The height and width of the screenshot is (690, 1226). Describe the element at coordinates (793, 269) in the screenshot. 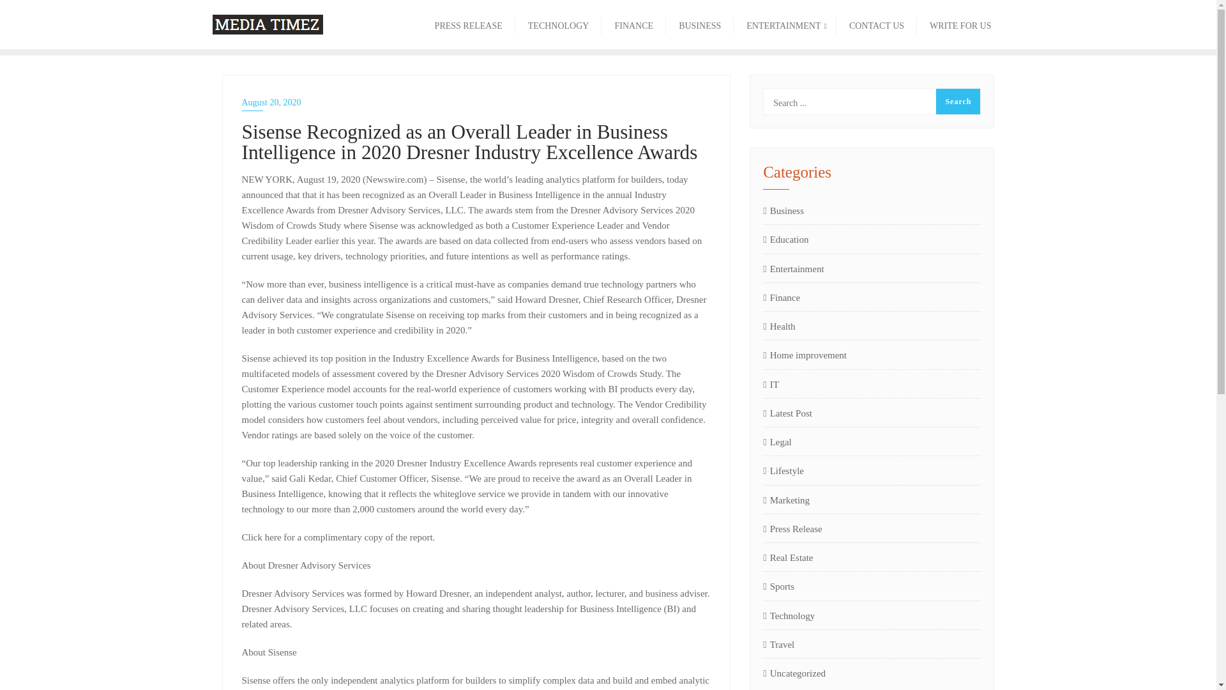

I see `Entertainment` at that location.